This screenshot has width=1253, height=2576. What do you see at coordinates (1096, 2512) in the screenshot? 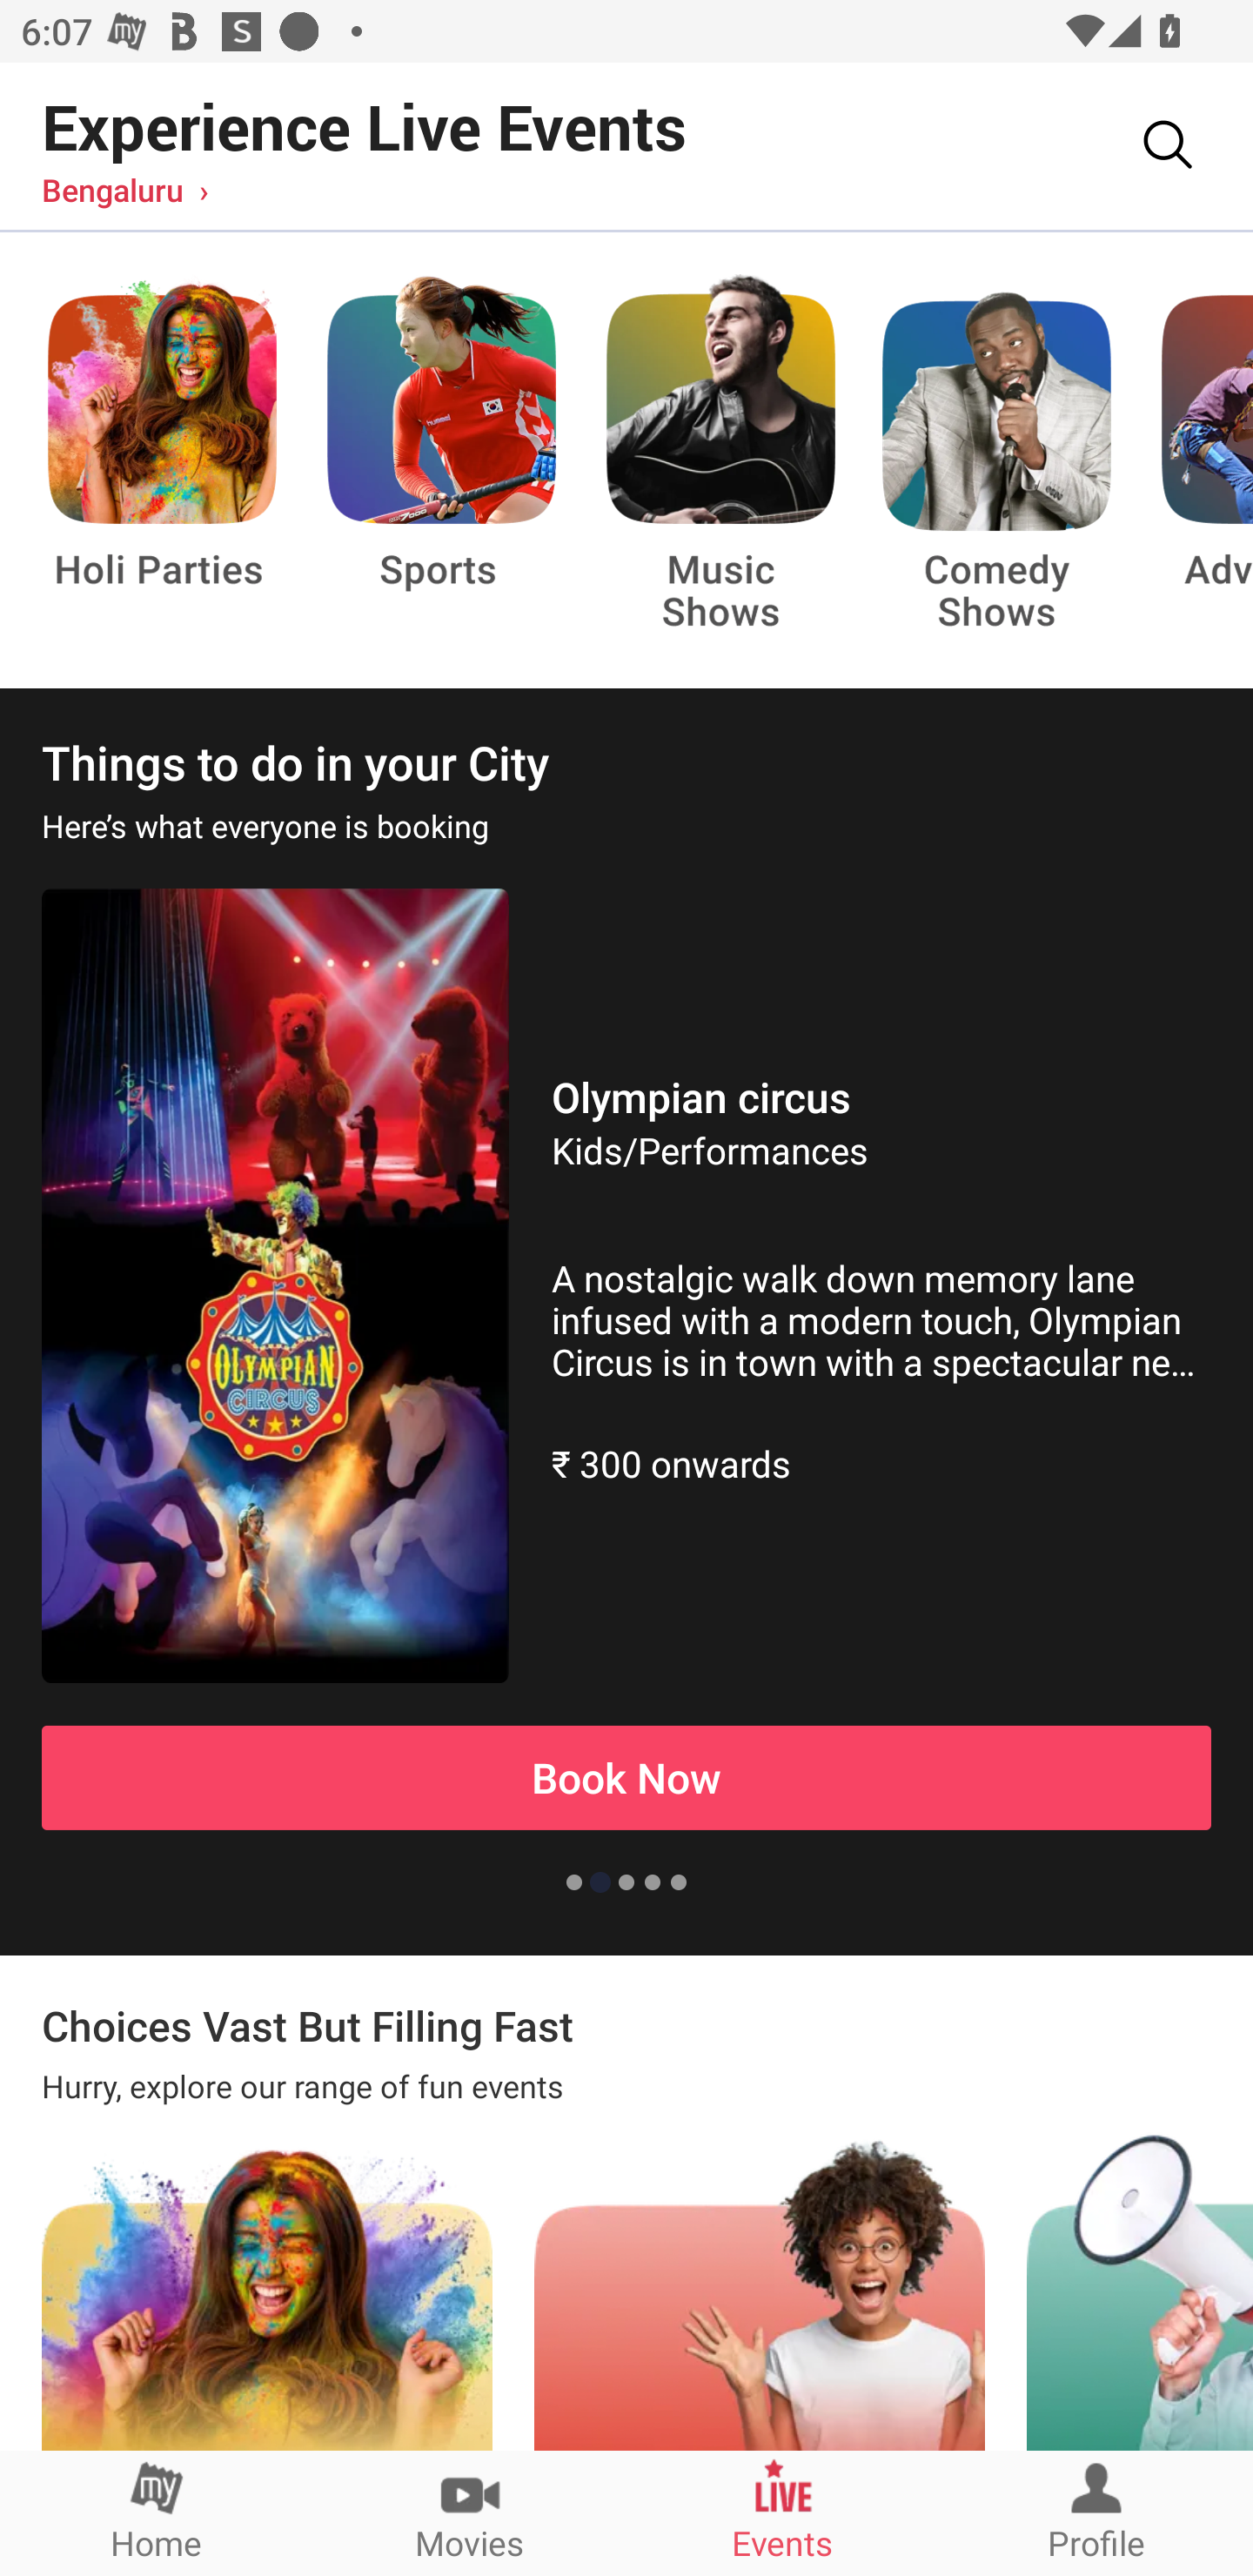
I see `Profile` at bounding box center [1096, 2512].